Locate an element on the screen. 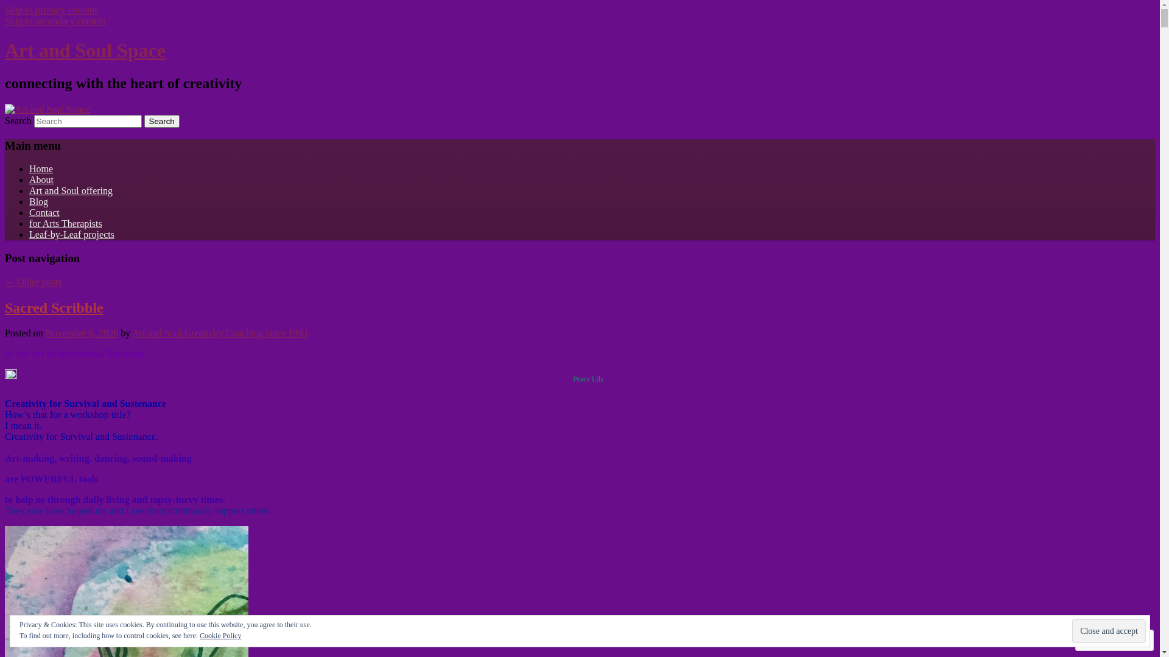 The image size is (1169, 657). Art and Soul offering is located at coordinates (71, 191).